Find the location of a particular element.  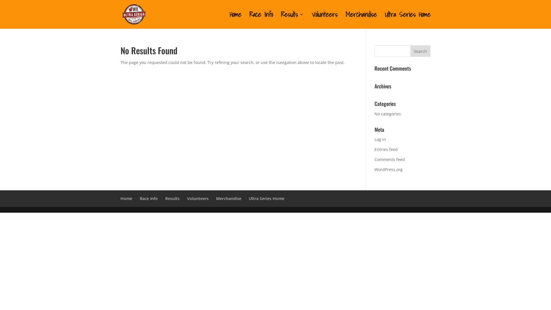

Ultra Series Home is located at coordinates (267, 199).